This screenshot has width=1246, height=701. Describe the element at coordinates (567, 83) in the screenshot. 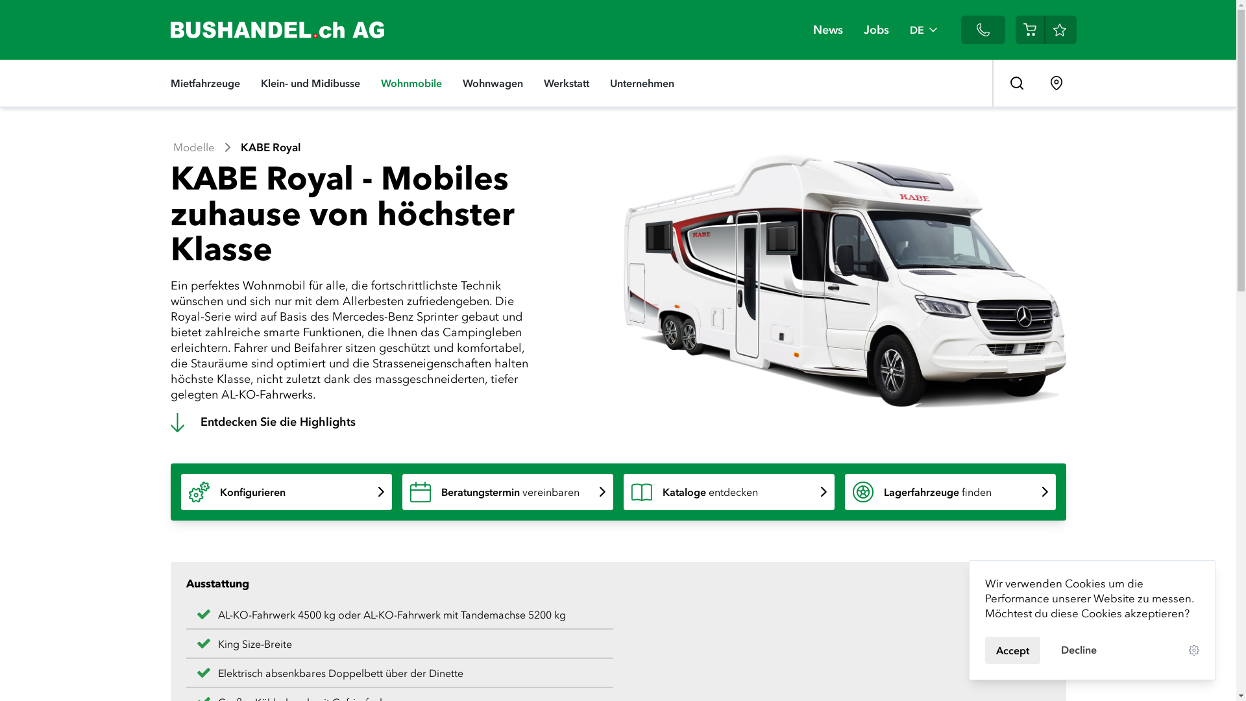

I see `Werkstatt` at that location.